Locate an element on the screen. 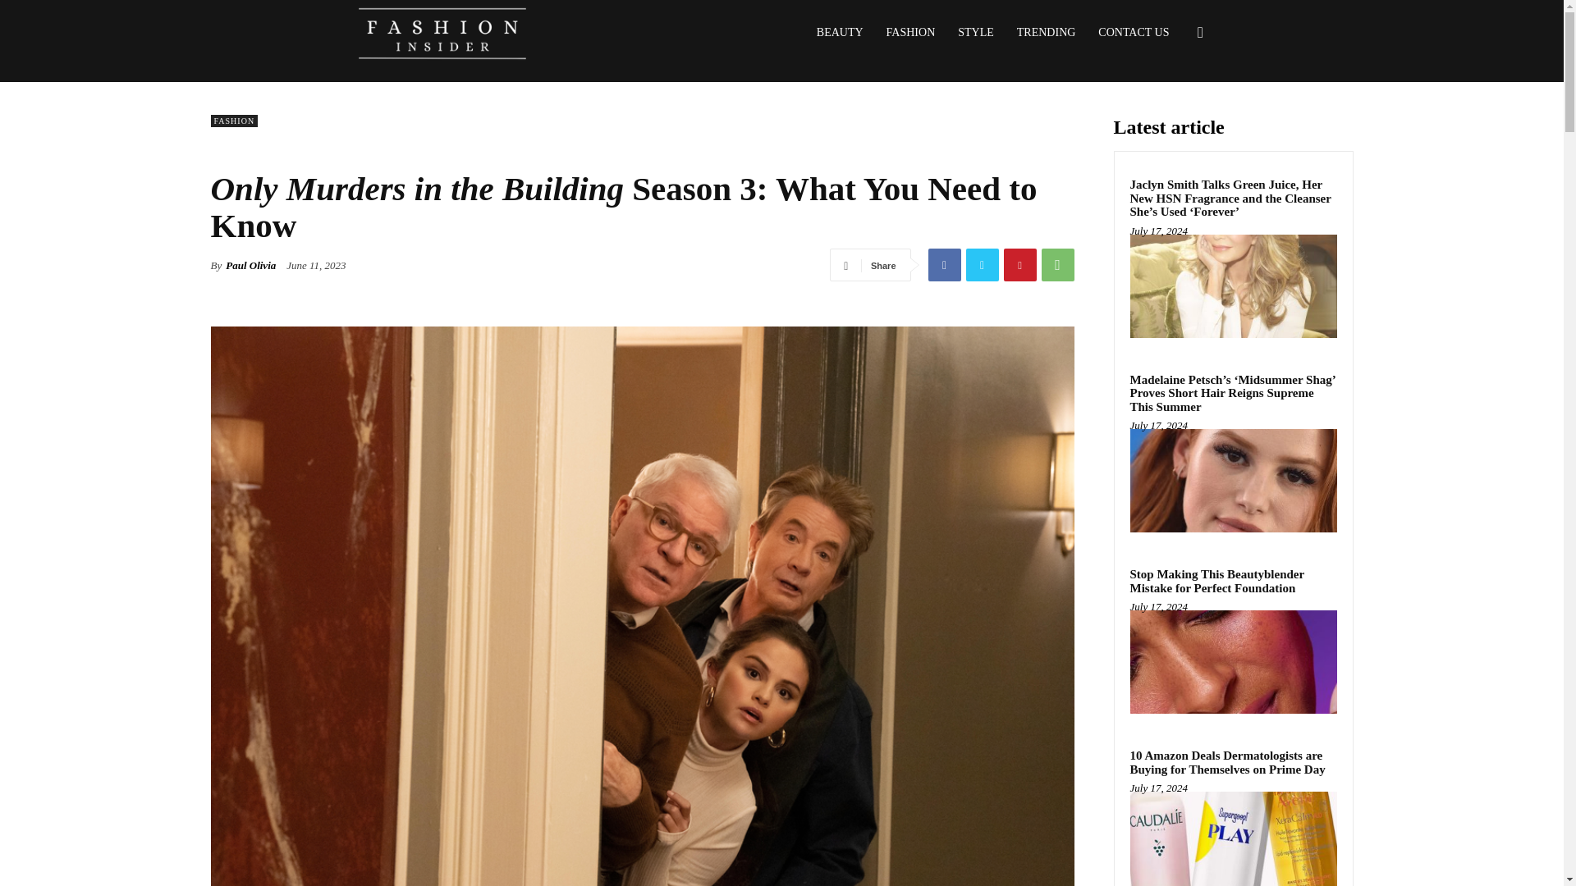 Image resolution: width=1576 pixels, height=886 pixels. WhatsApp is located at coordinates (1056, 265).